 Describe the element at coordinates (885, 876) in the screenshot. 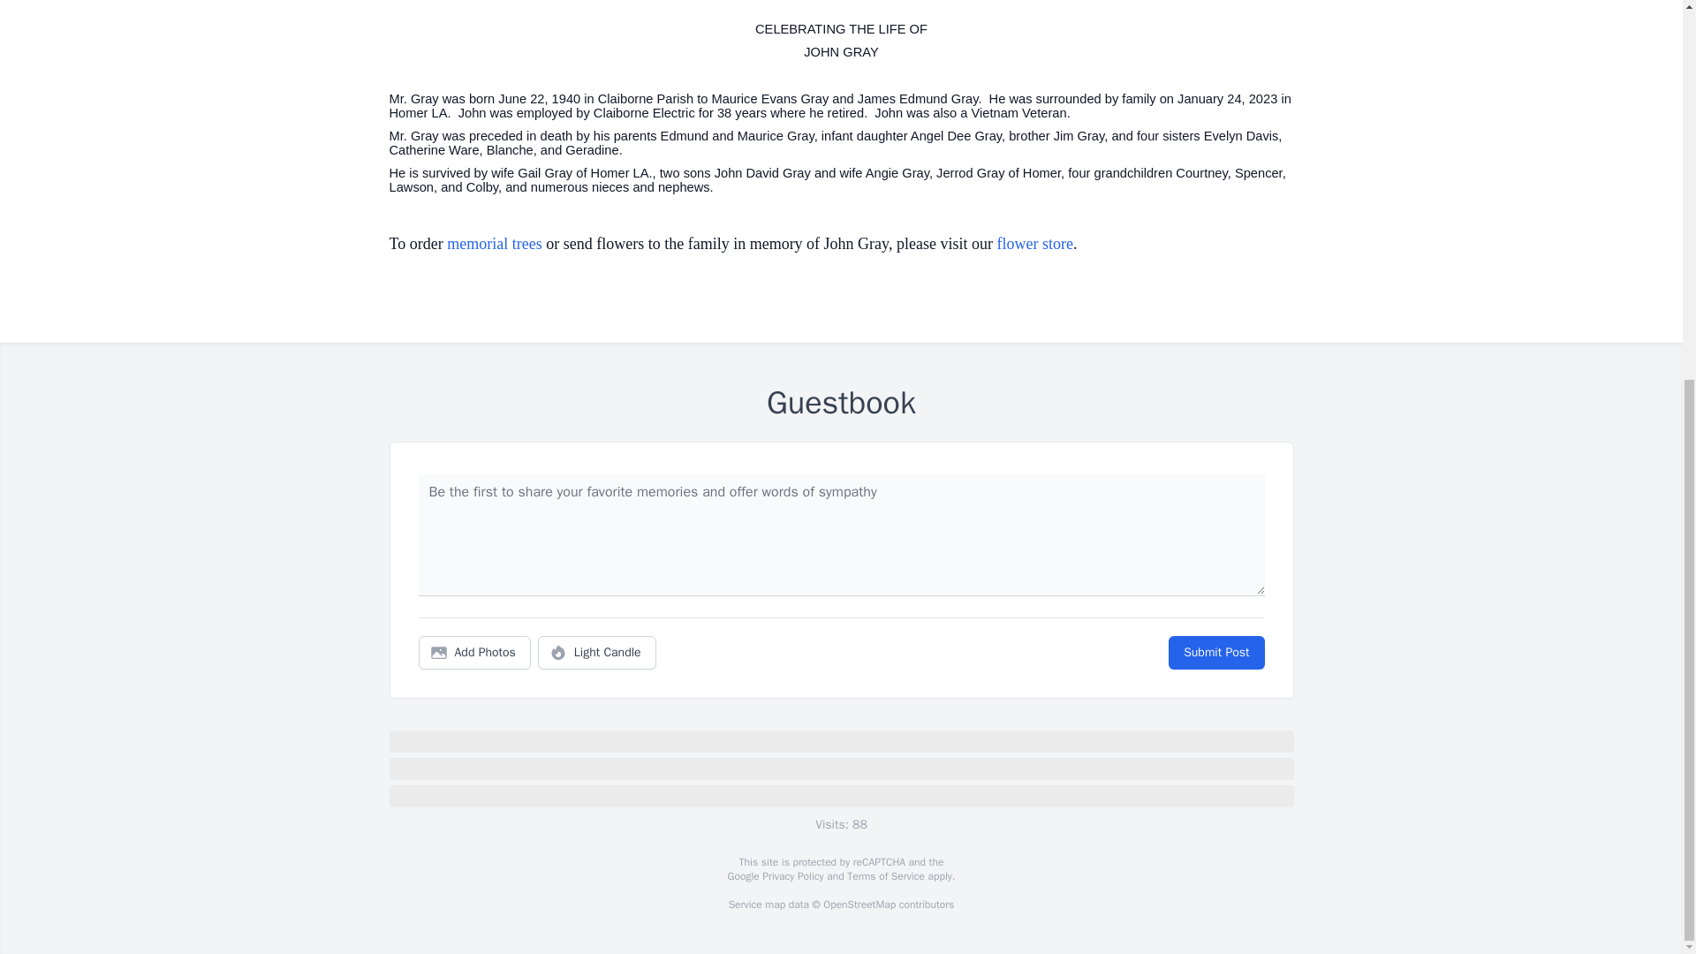

I see `Terms of Service` at that location.